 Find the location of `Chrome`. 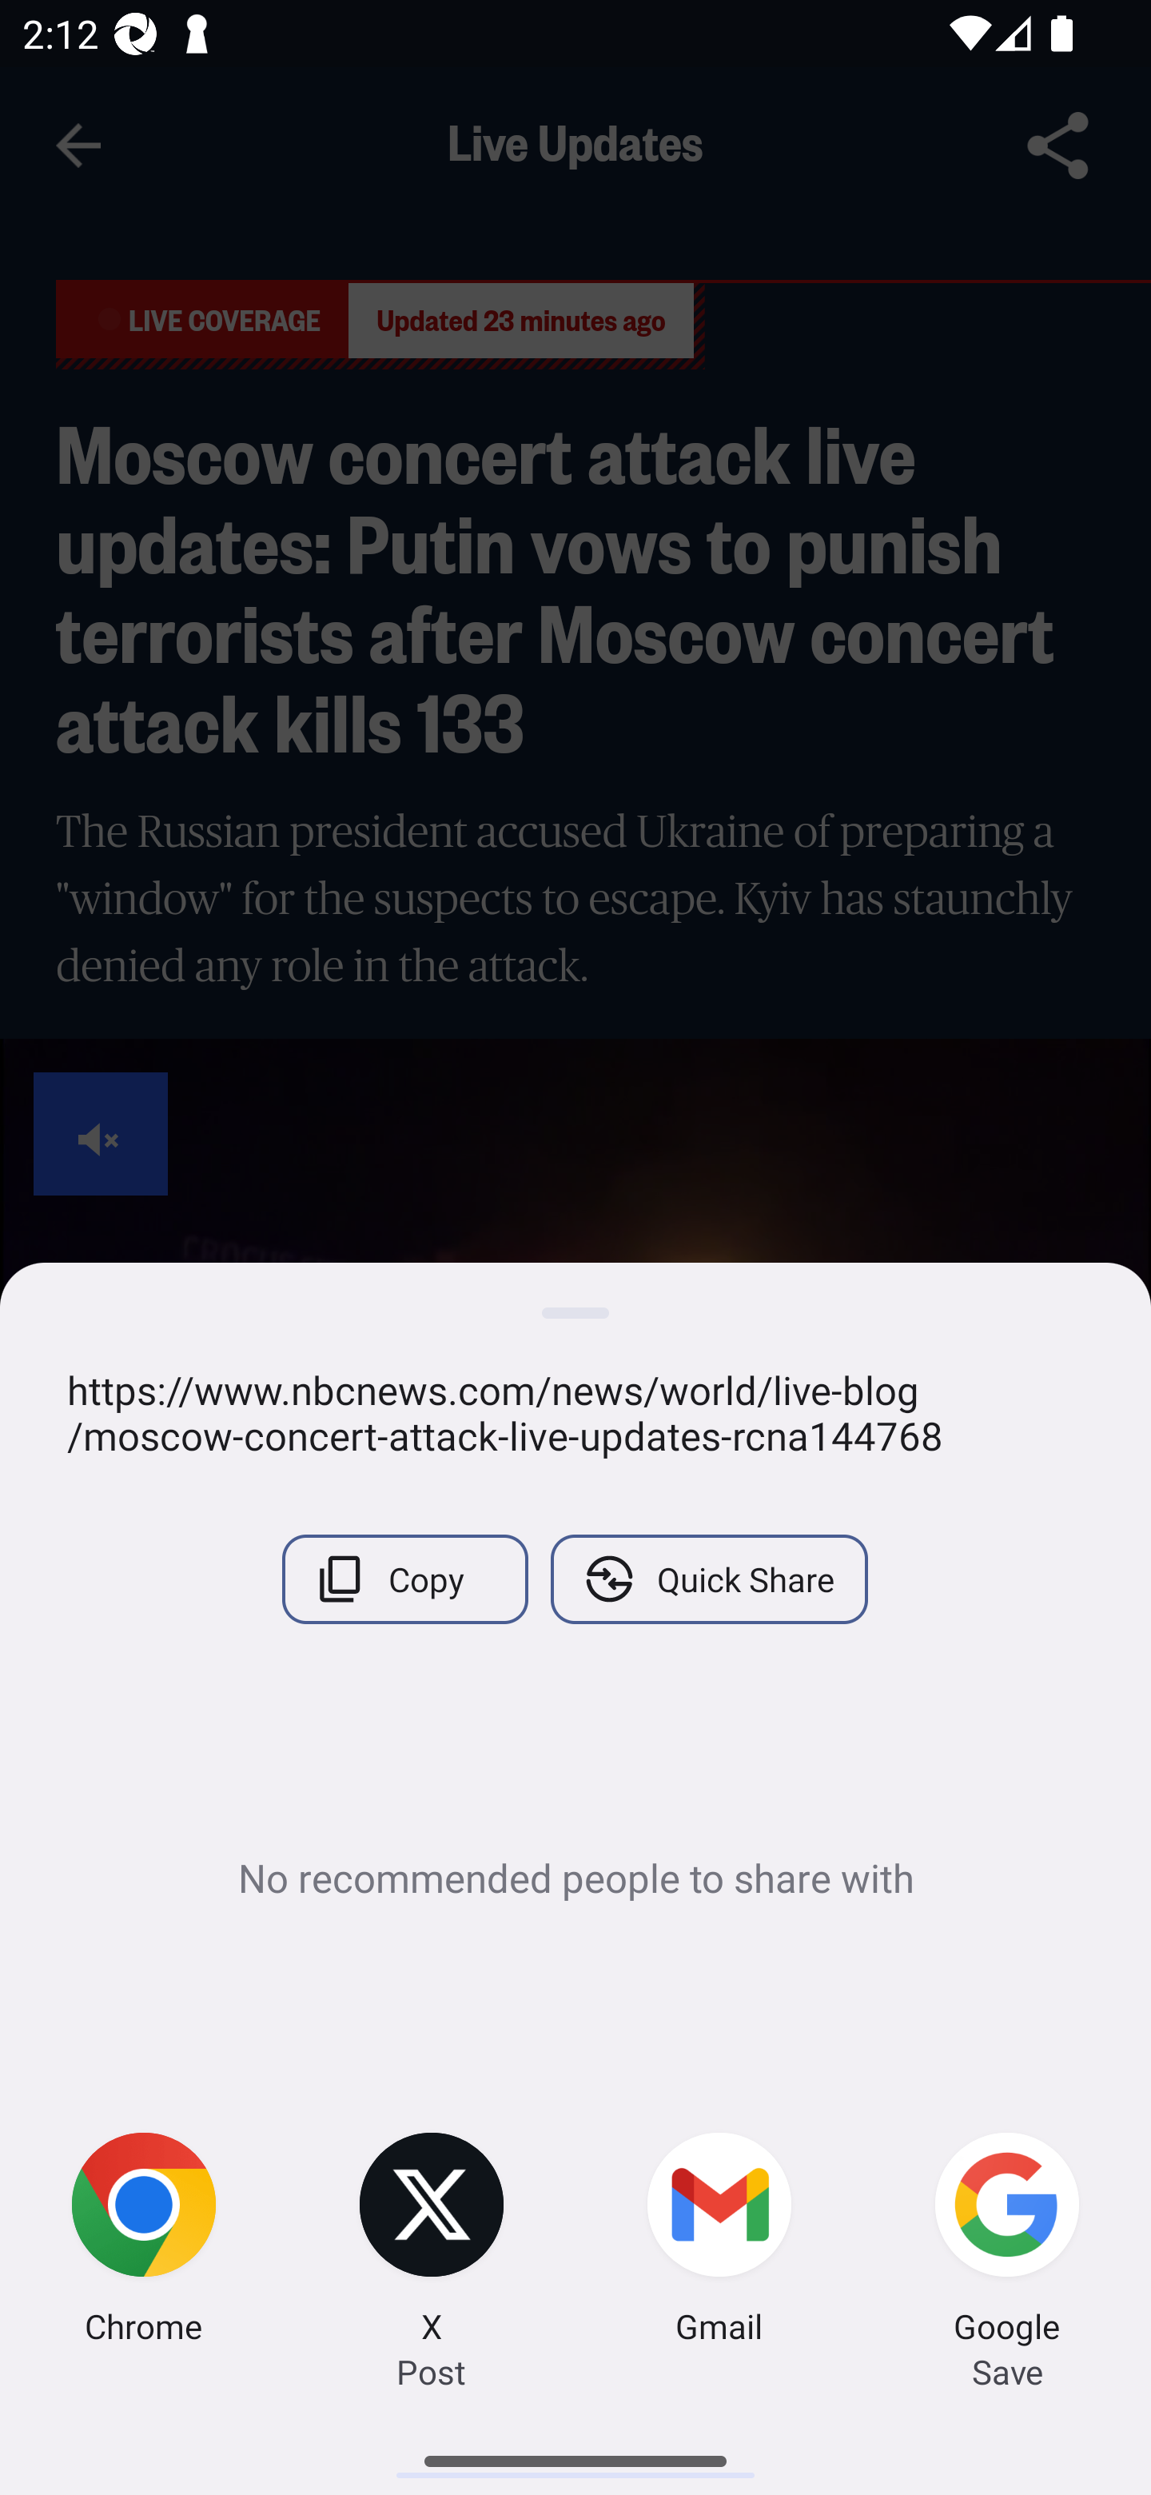

Chrome is located at coordinates (144, 2242).